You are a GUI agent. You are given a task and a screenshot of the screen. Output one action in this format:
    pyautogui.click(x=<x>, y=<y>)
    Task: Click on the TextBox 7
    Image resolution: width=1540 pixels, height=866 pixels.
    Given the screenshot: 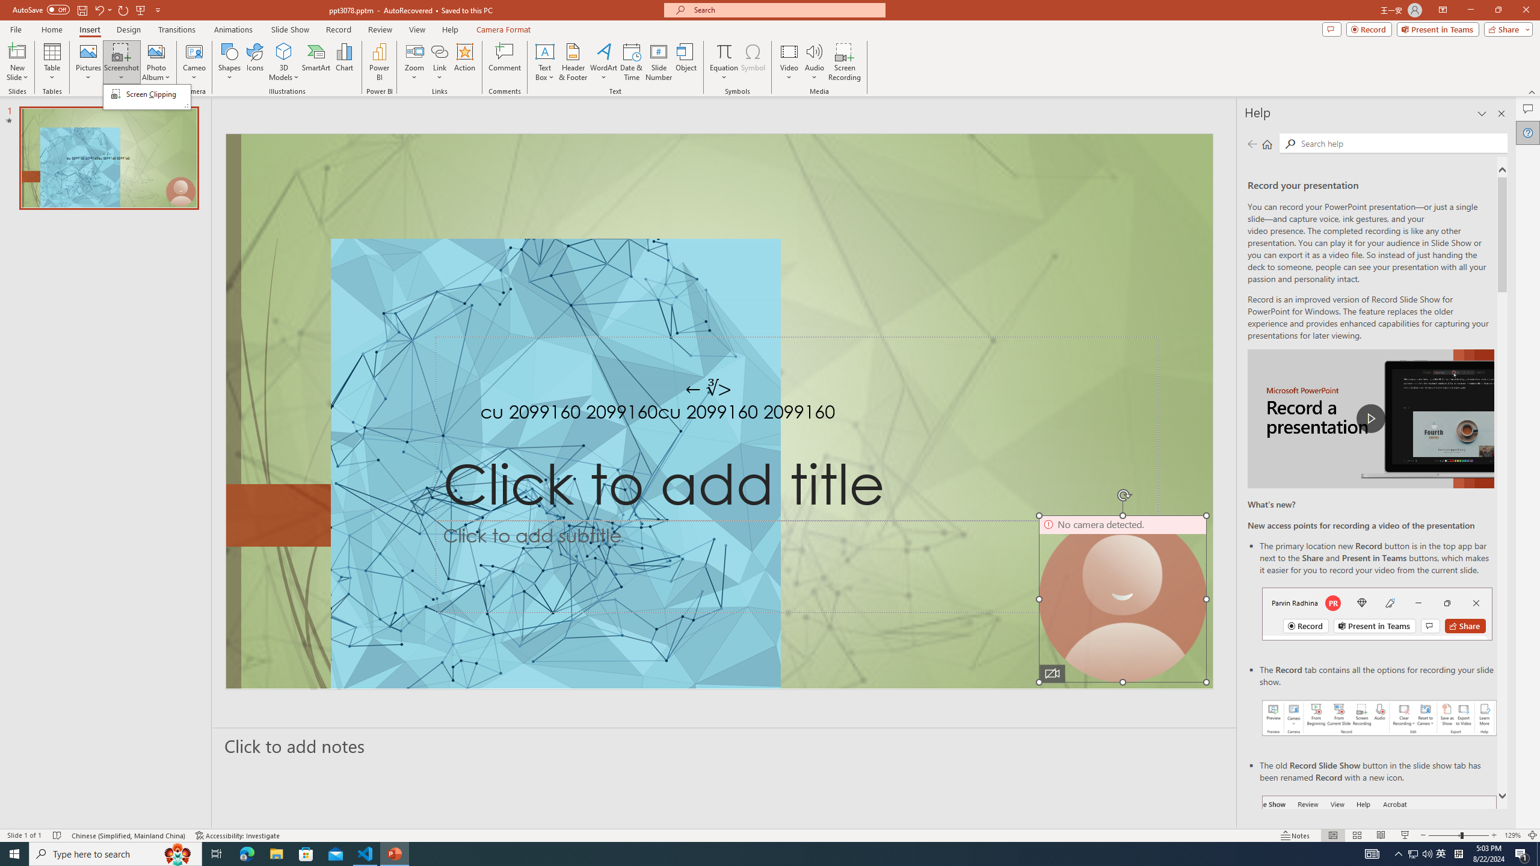 What is the action you would take?
    pyautogui.click(x=709, y=388)
    